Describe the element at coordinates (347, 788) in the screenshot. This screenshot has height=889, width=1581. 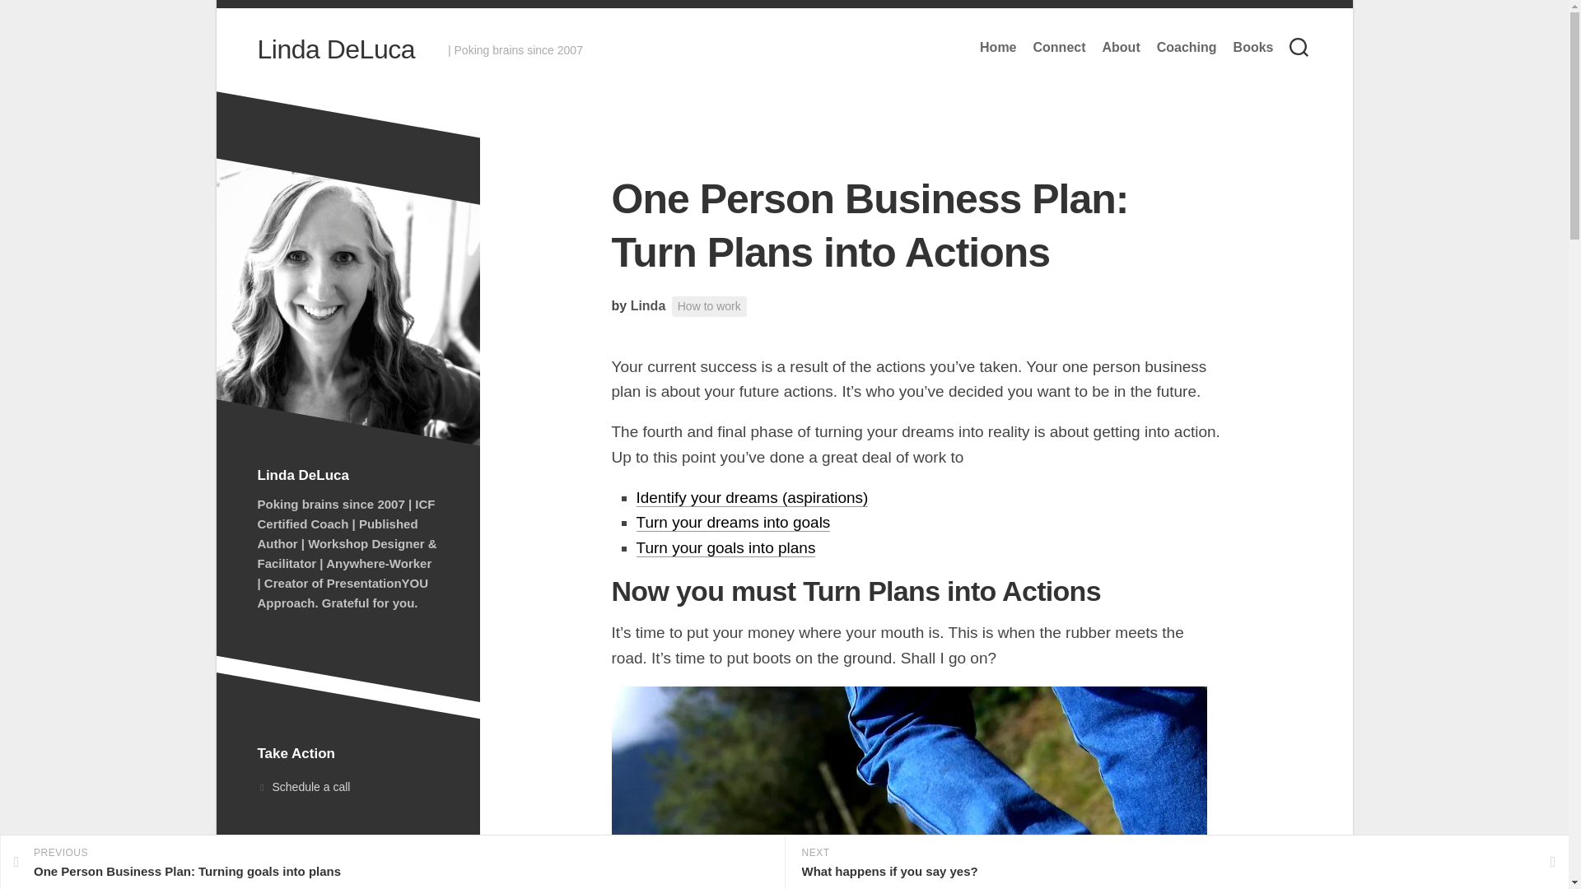
I see `Schedule a call` at that location.